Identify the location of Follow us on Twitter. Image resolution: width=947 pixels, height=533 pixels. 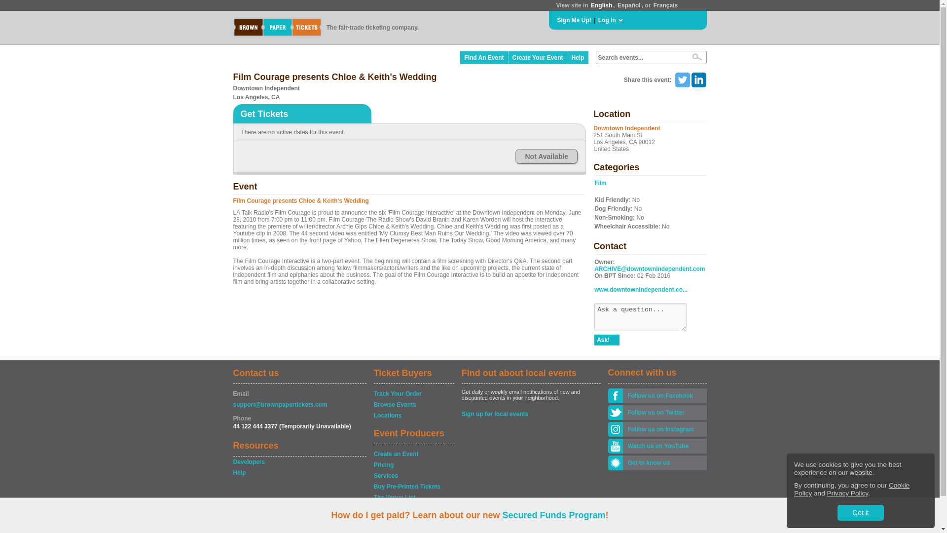
(664, 413).